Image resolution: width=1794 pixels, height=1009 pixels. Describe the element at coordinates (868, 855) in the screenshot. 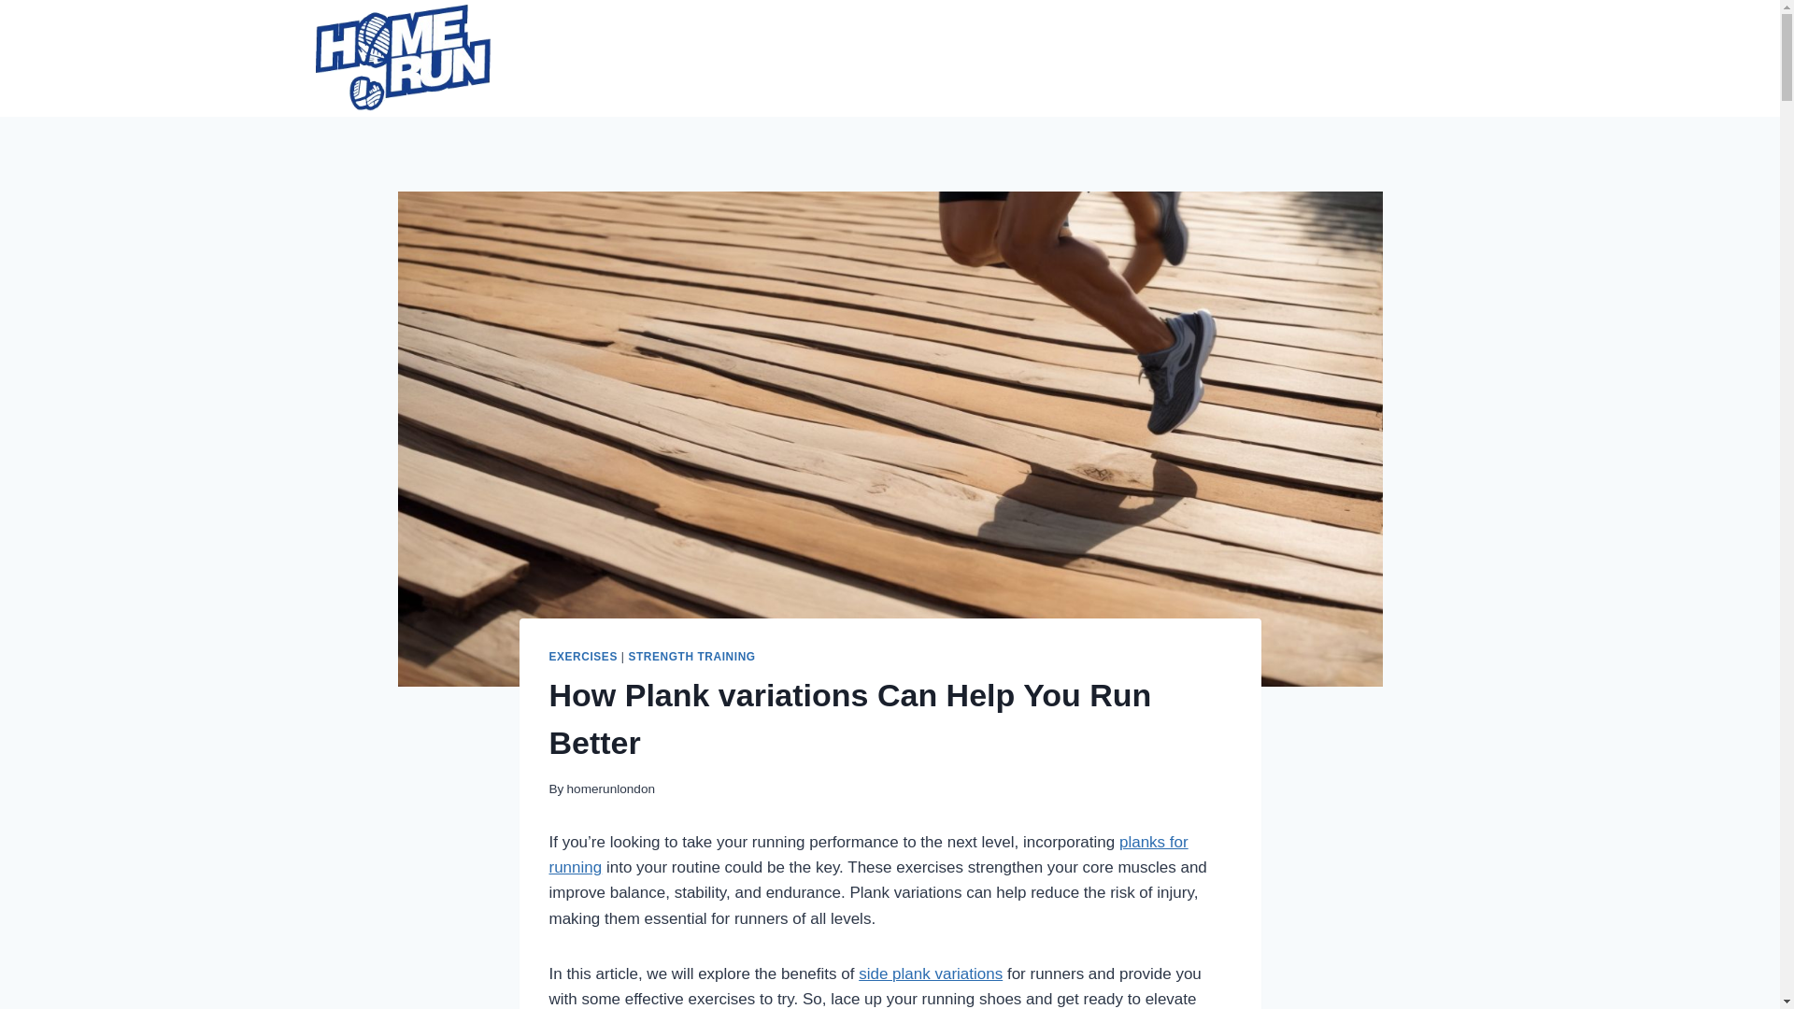

I see `planks for running` at that location.